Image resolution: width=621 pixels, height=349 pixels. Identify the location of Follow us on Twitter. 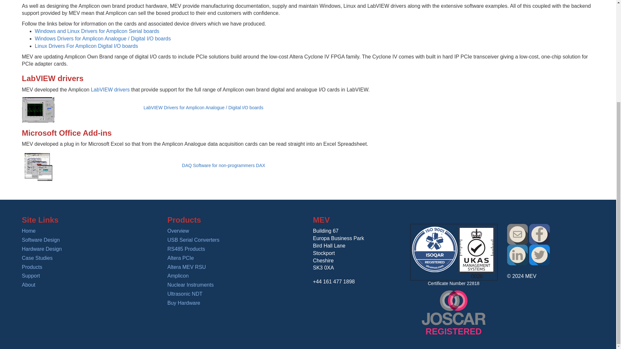
(539, 255).